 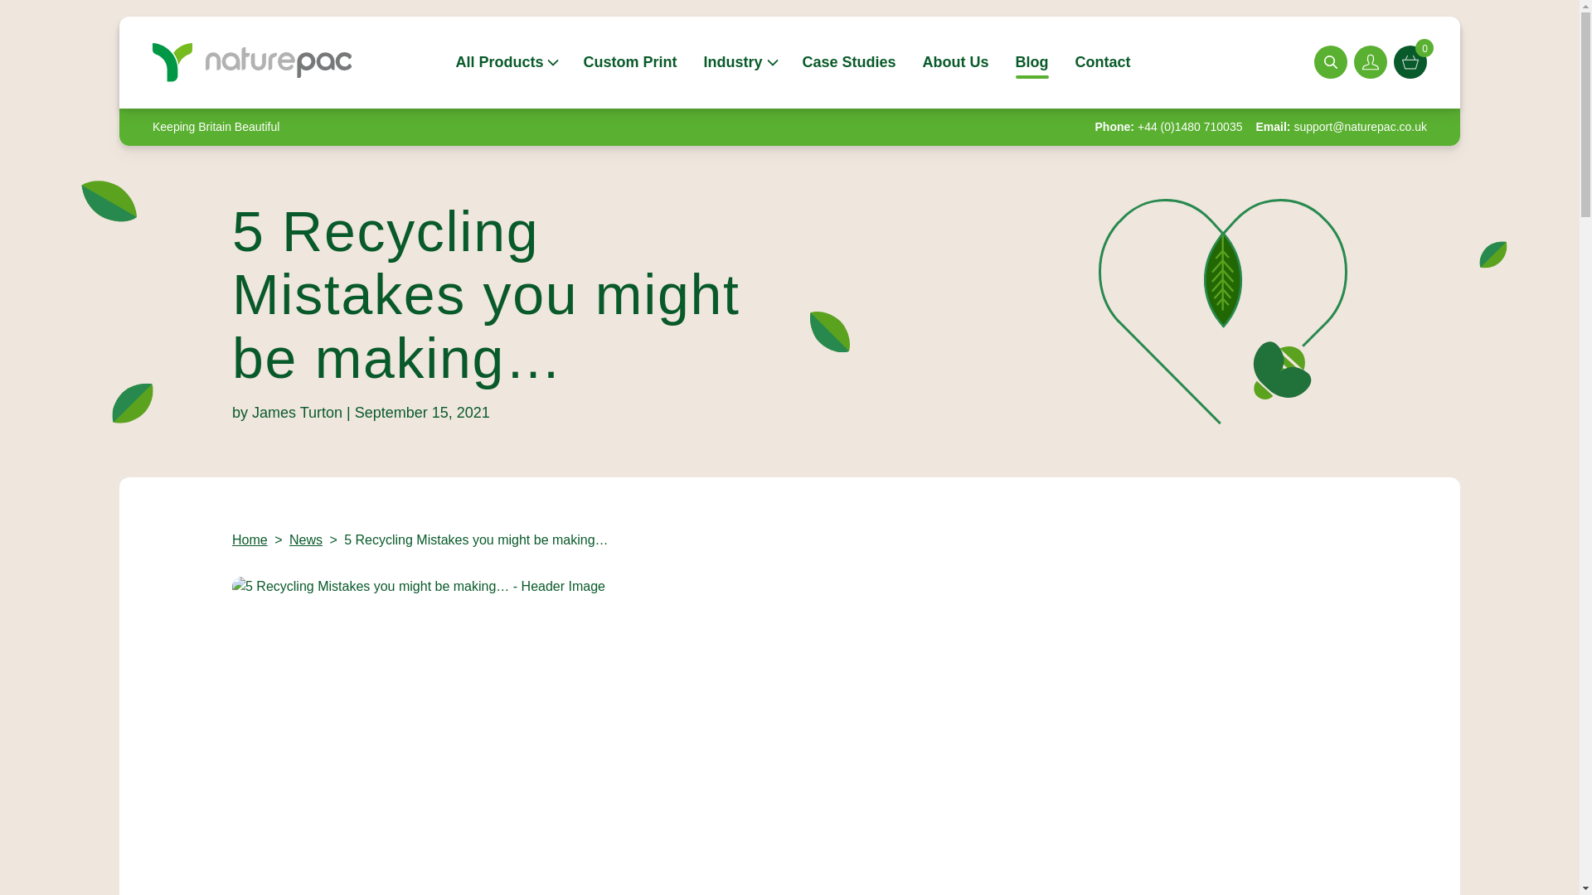 I want to click on account link, so click(x=1370, y=62).